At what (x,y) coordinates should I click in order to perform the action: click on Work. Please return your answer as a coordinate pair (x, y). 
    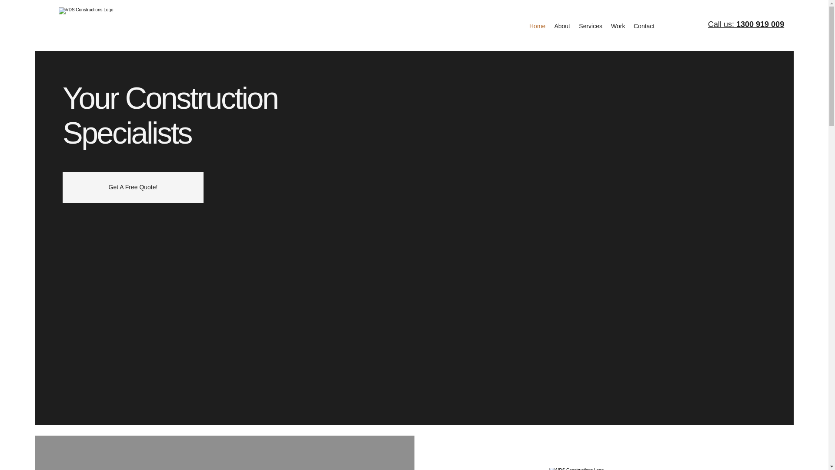
    Looking at the image, I should click on (618, 26).